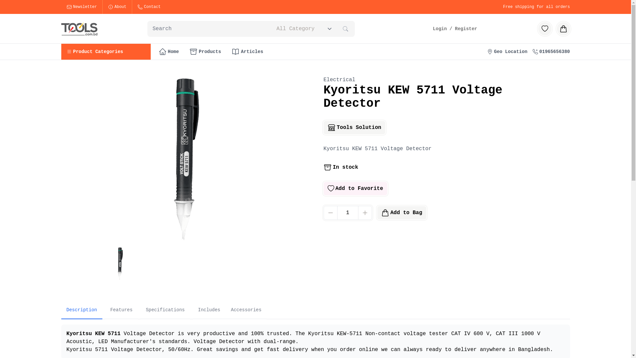 Image resolution: width=636 pixels, height=358 pixels. Describe the element at coordinates (339, 80) in the screenshot. I see `Electrical` at that location.